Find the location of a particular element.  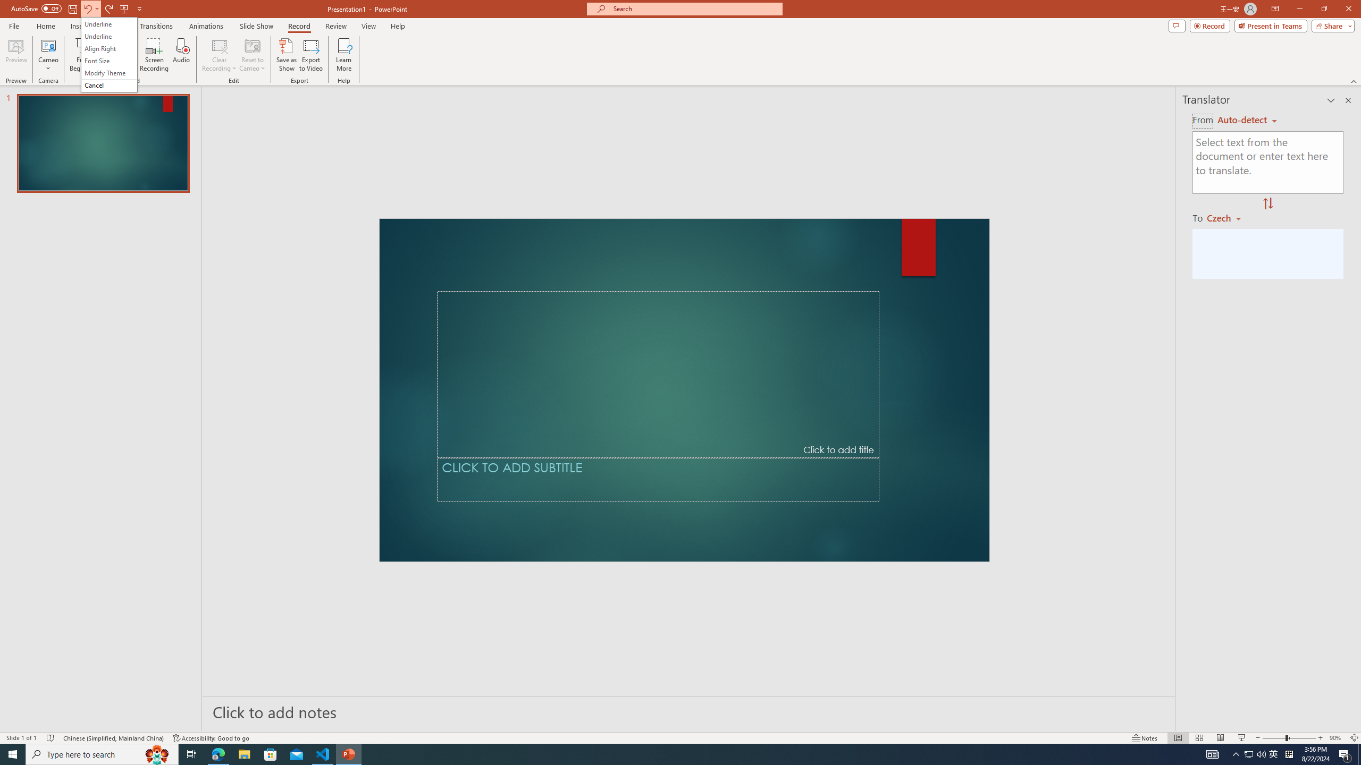

Accessibility Checker Accessibility: Good to go is located at coordinates (212, 738).